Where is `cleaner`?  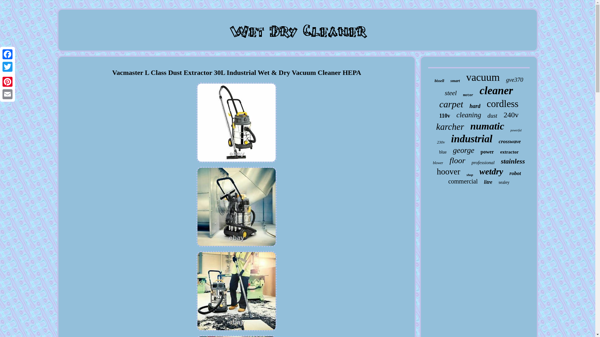
cleaner is located at coordinates (496, 91).